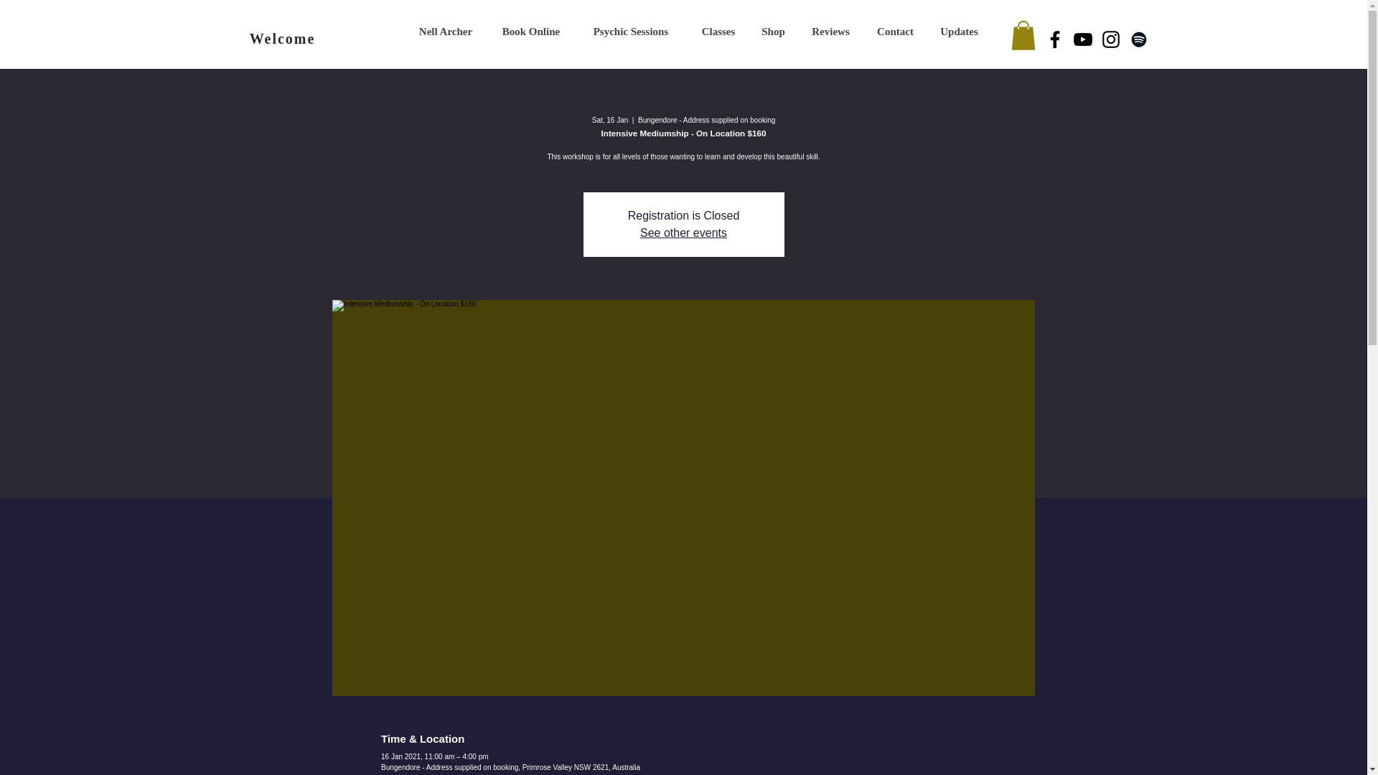  Describe the element at coordinates (718, 32) in the screenshot. I see `Classes` at that location.